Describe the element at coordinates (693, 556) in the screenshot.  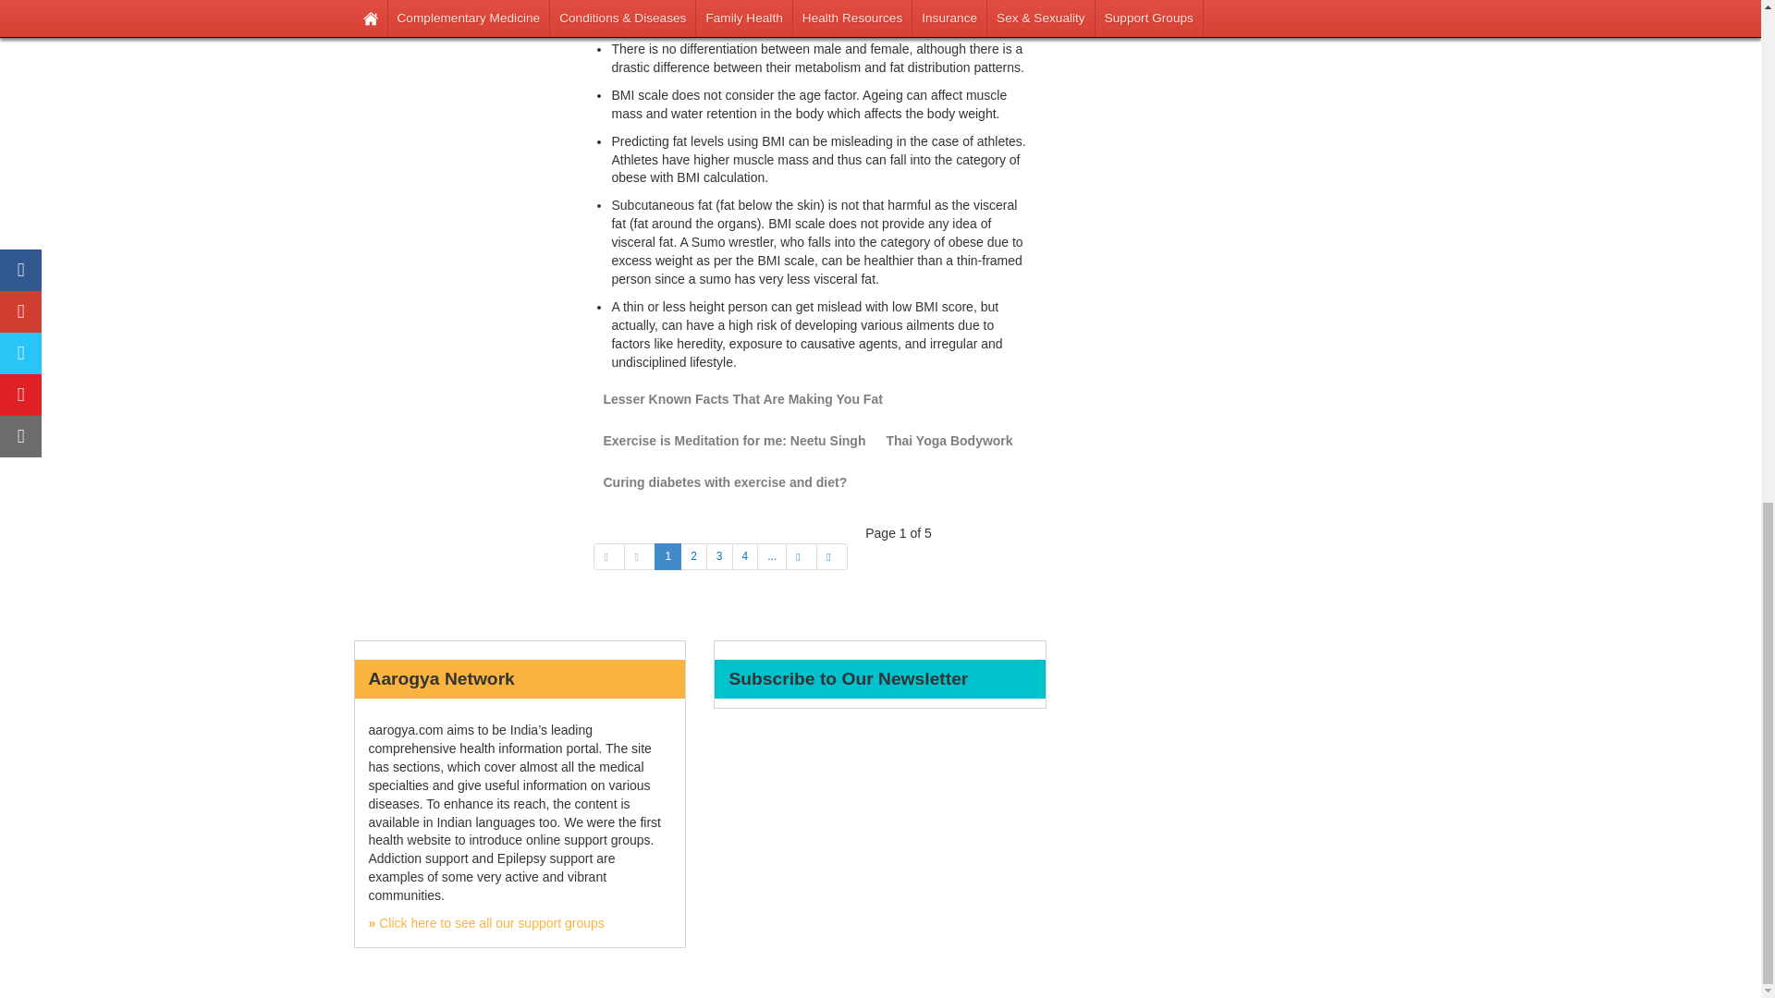
I see `2` at that location.